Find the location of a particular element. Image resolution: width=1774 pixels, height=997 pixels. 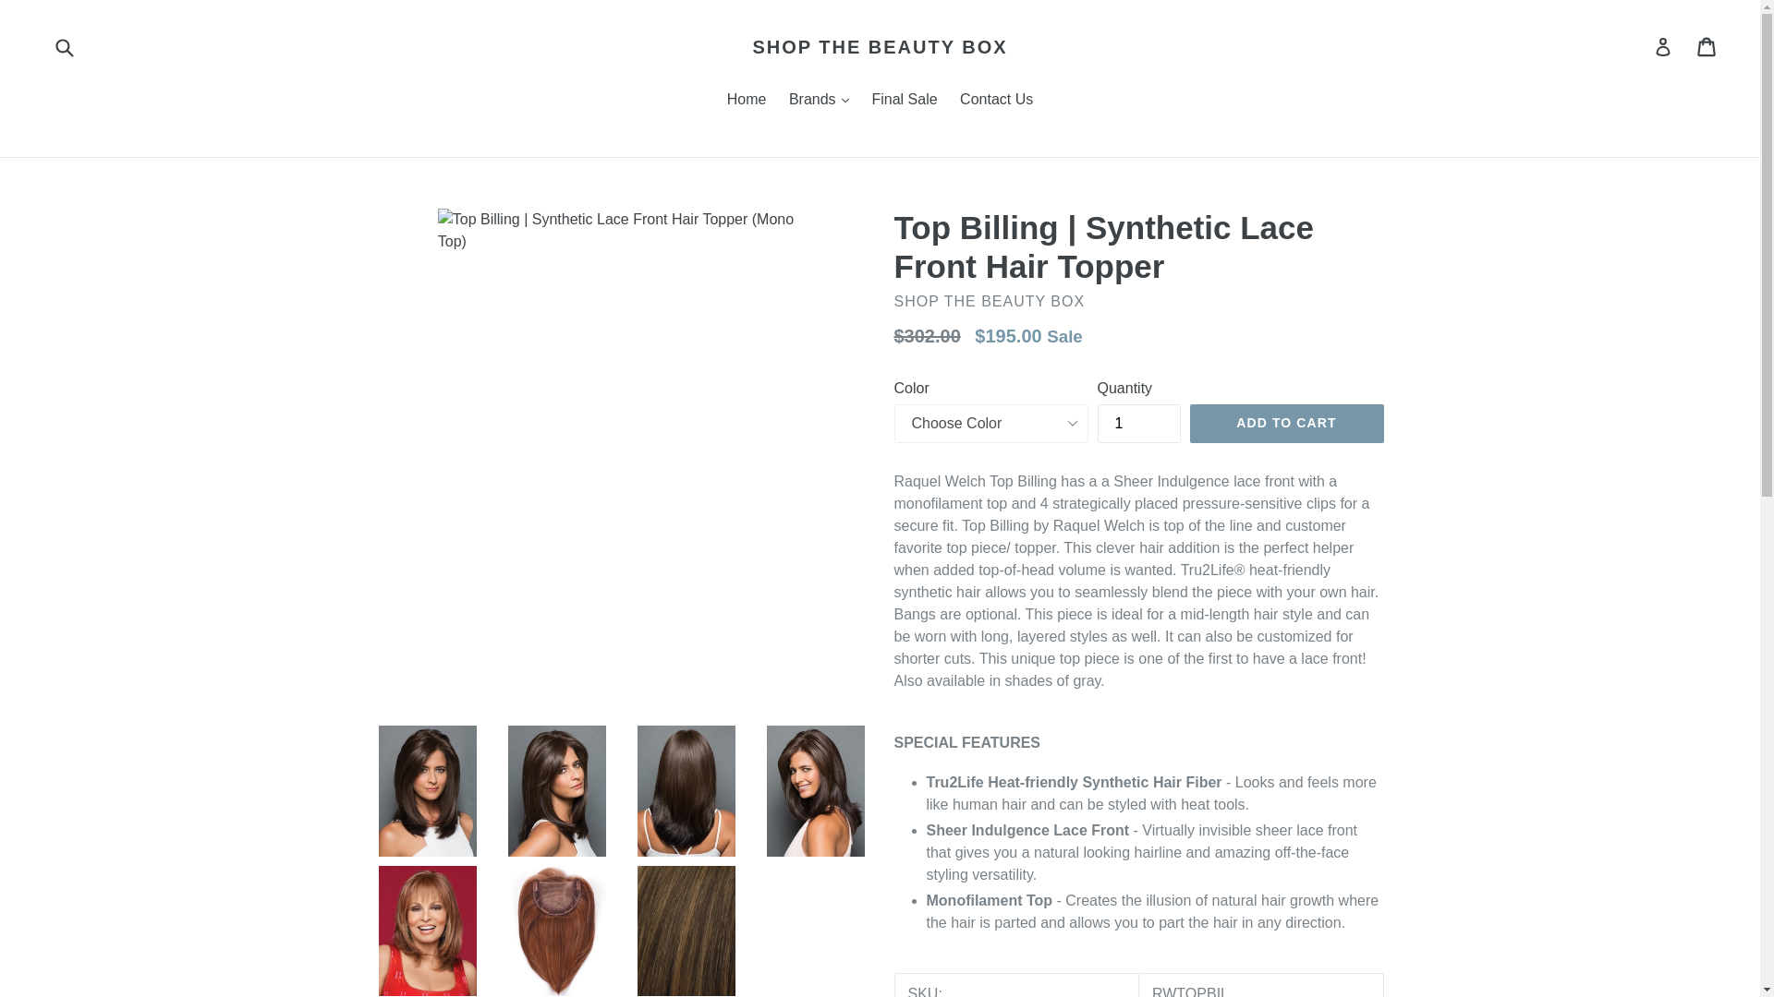

1 is located at coordinates (1139, 423).